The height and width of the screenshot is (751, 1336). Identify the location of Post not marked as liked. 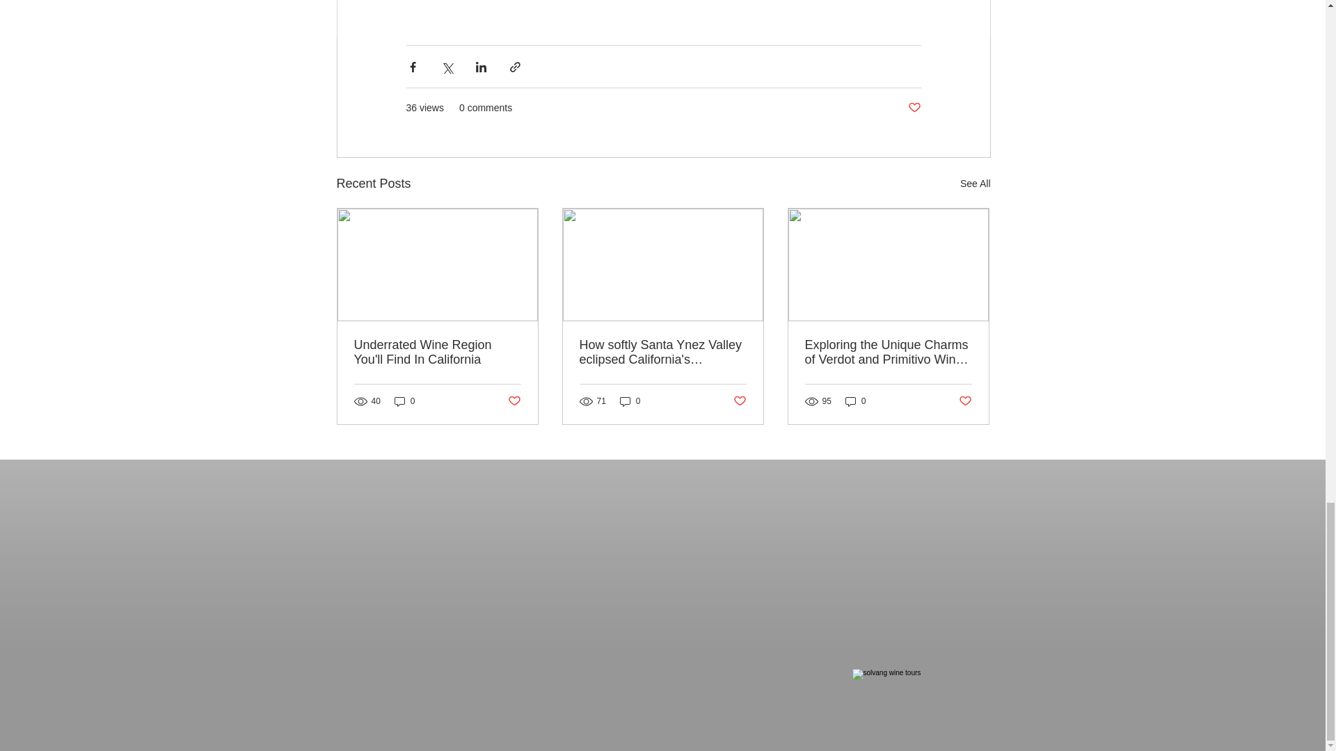
(966, 401).